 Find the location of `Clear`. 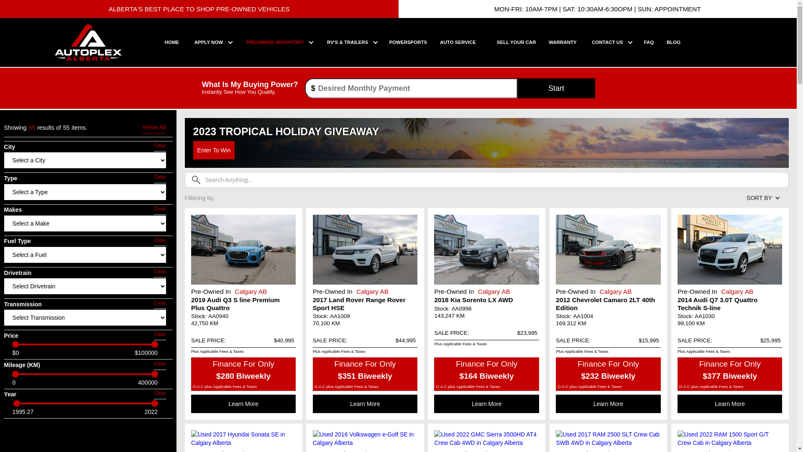

Clear is located at coordinates (160, 146).